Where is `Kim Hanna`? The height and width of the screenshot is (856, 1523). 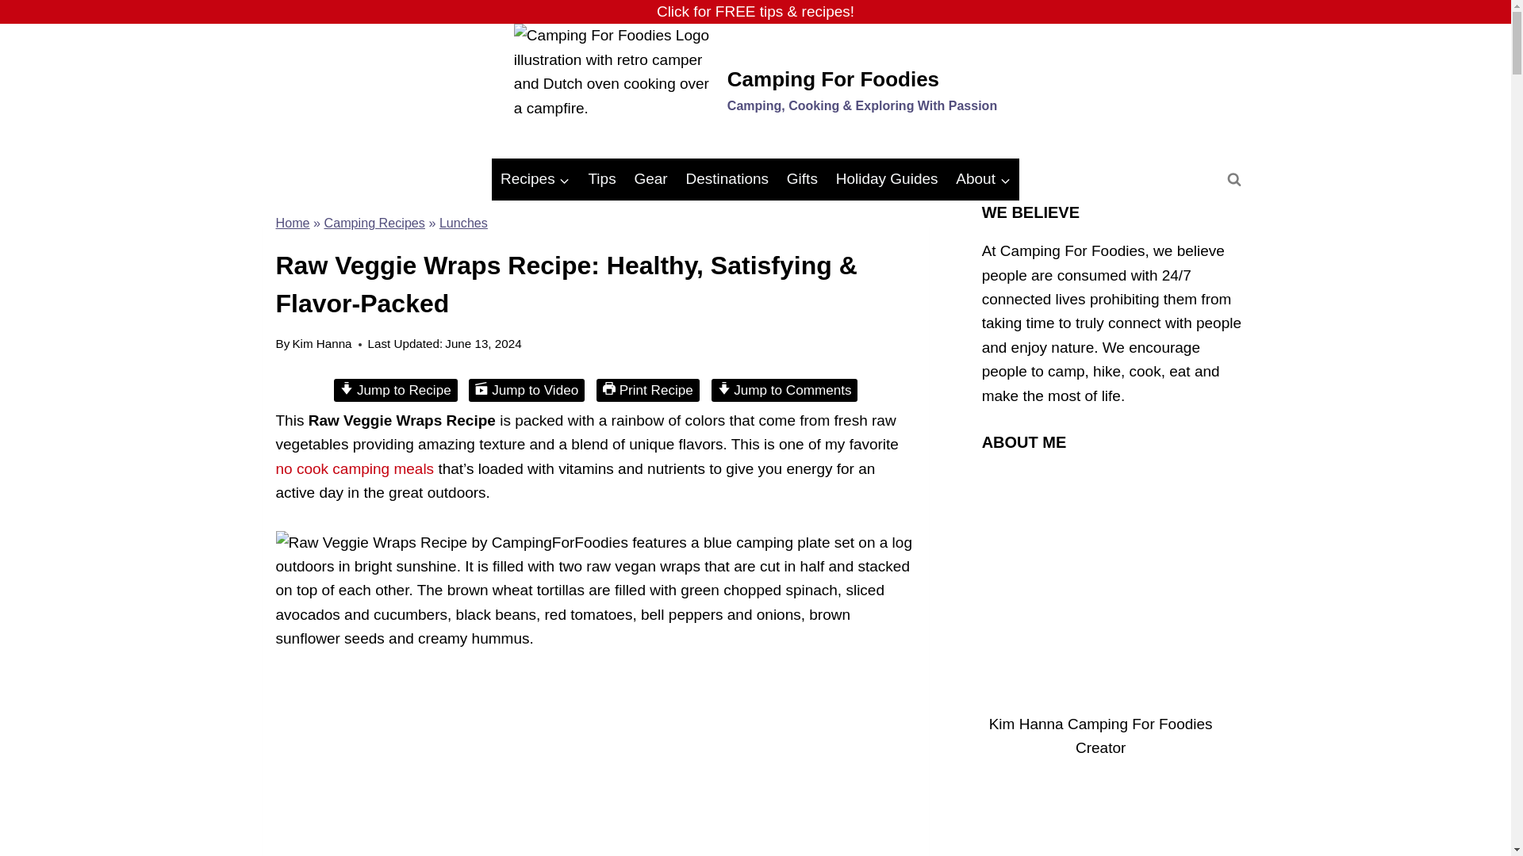
Kim Hanna is located at coordinates (322, 343).